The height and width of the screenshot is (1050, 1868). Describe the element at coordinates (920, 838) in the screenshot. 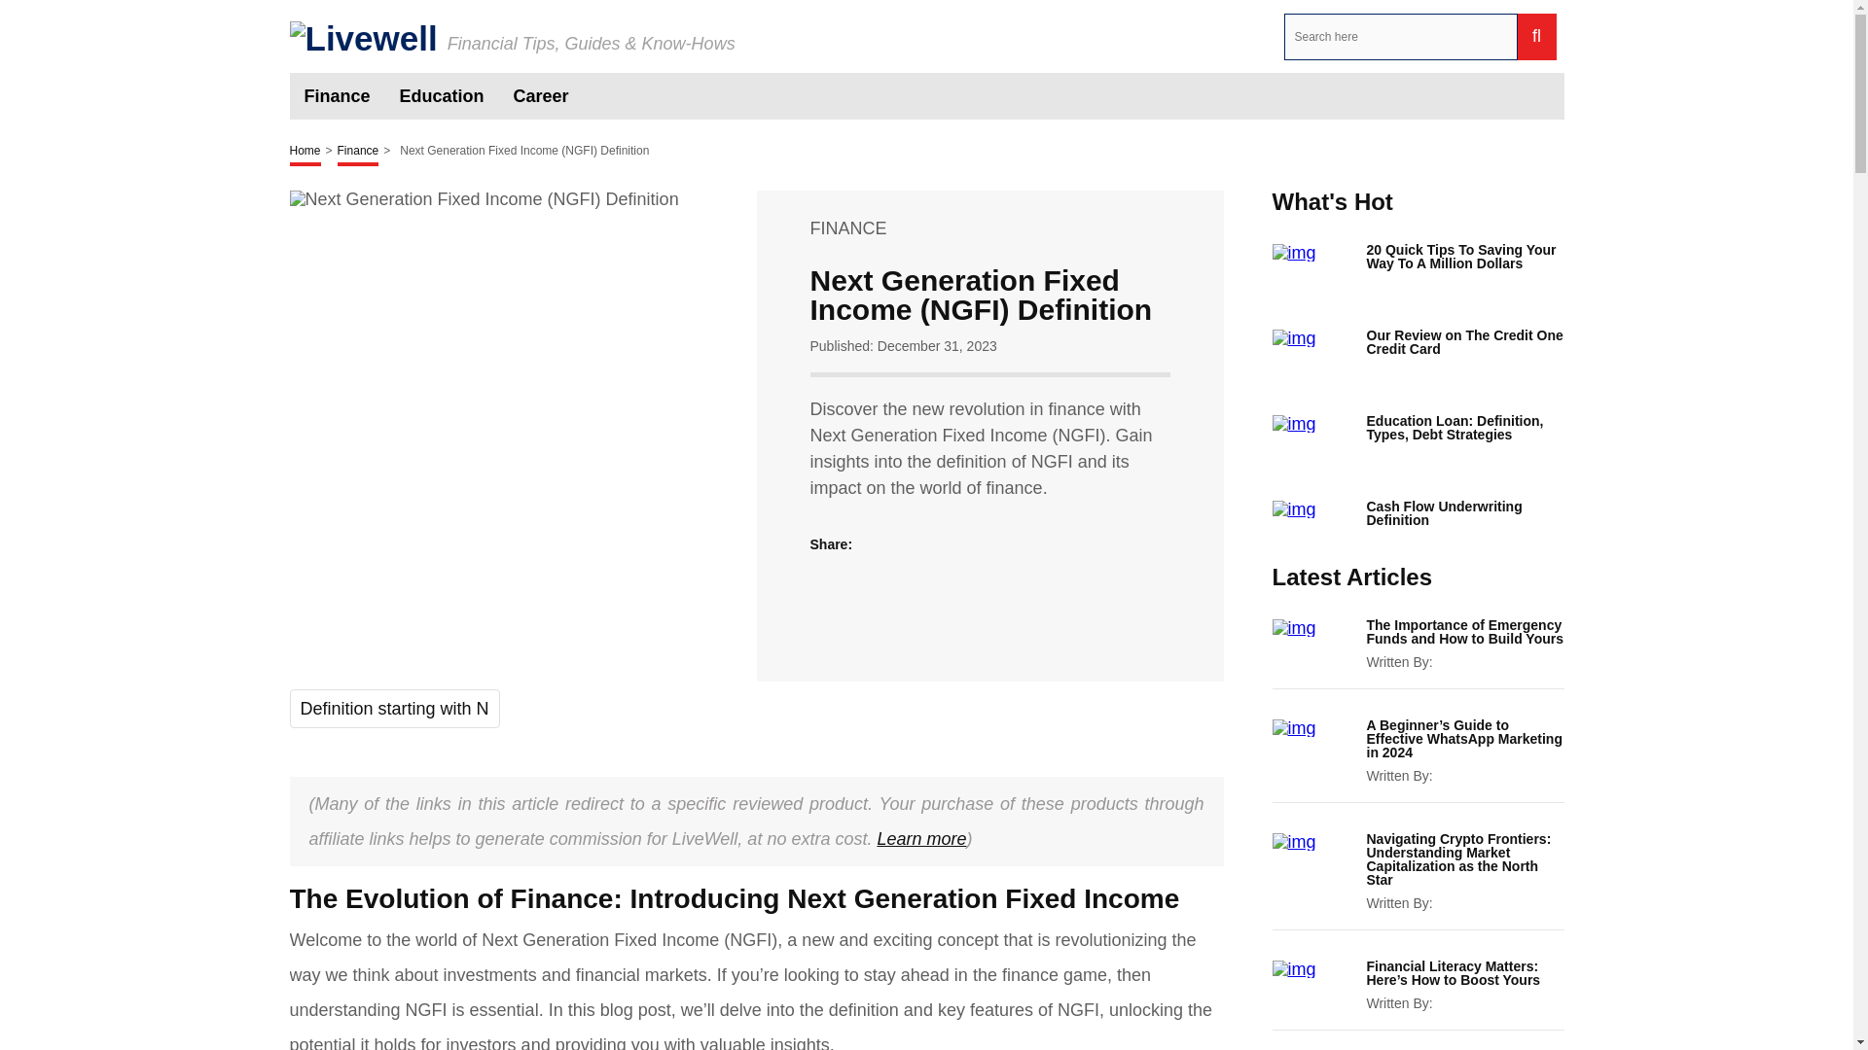

I see `Learn more` at that location.